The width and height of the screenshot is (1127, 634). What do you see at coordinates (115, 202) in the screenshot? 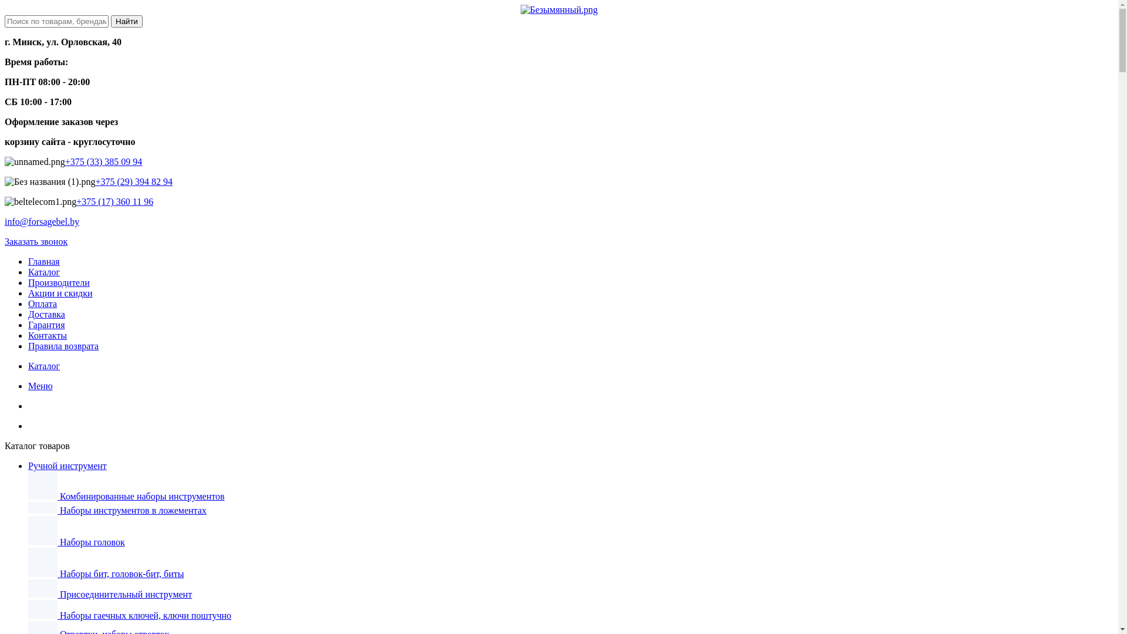
I see `+375 (17) 360 11 96` at bounding box center [115, 202].